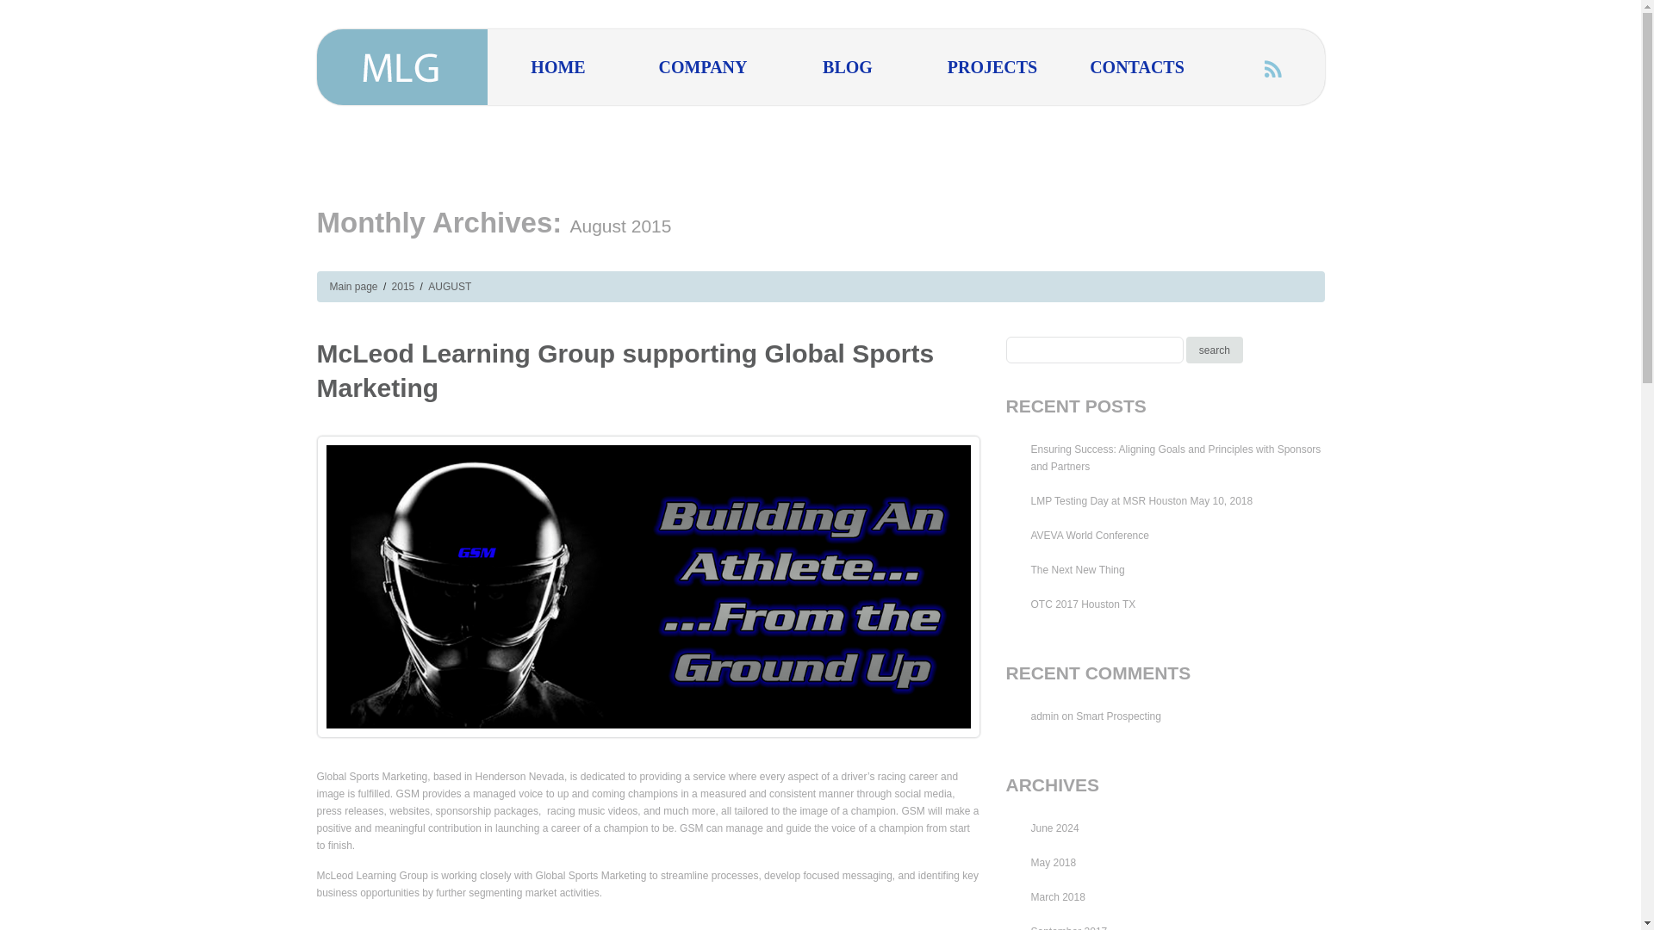 The image size is (1654, 930). What do you see at coordinates (558, 67) in the screenshot?
I see `HOME` at bounding box center [558, 67].